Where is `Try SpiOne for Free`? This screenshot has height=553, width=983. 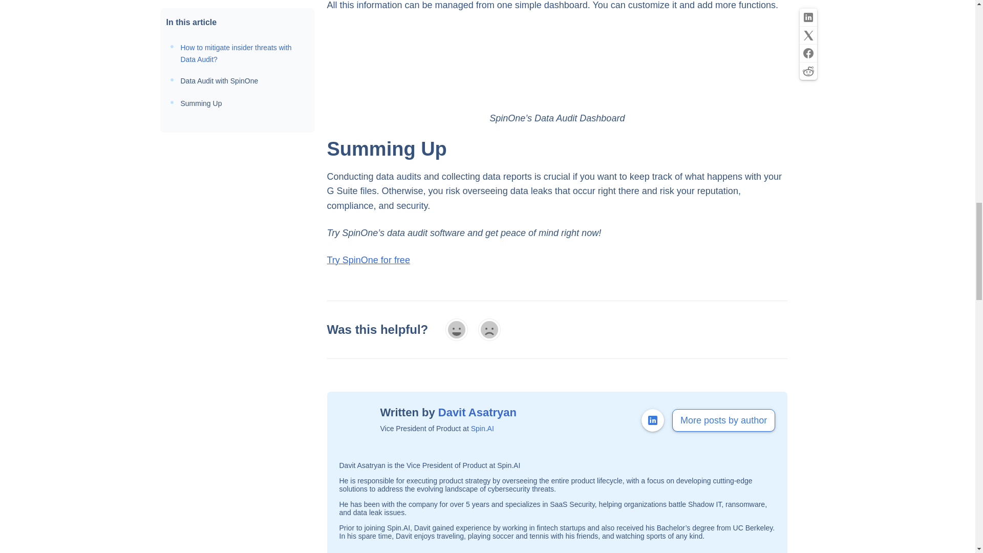
Try SpiOne for Free is located at coordinates (368, 260).